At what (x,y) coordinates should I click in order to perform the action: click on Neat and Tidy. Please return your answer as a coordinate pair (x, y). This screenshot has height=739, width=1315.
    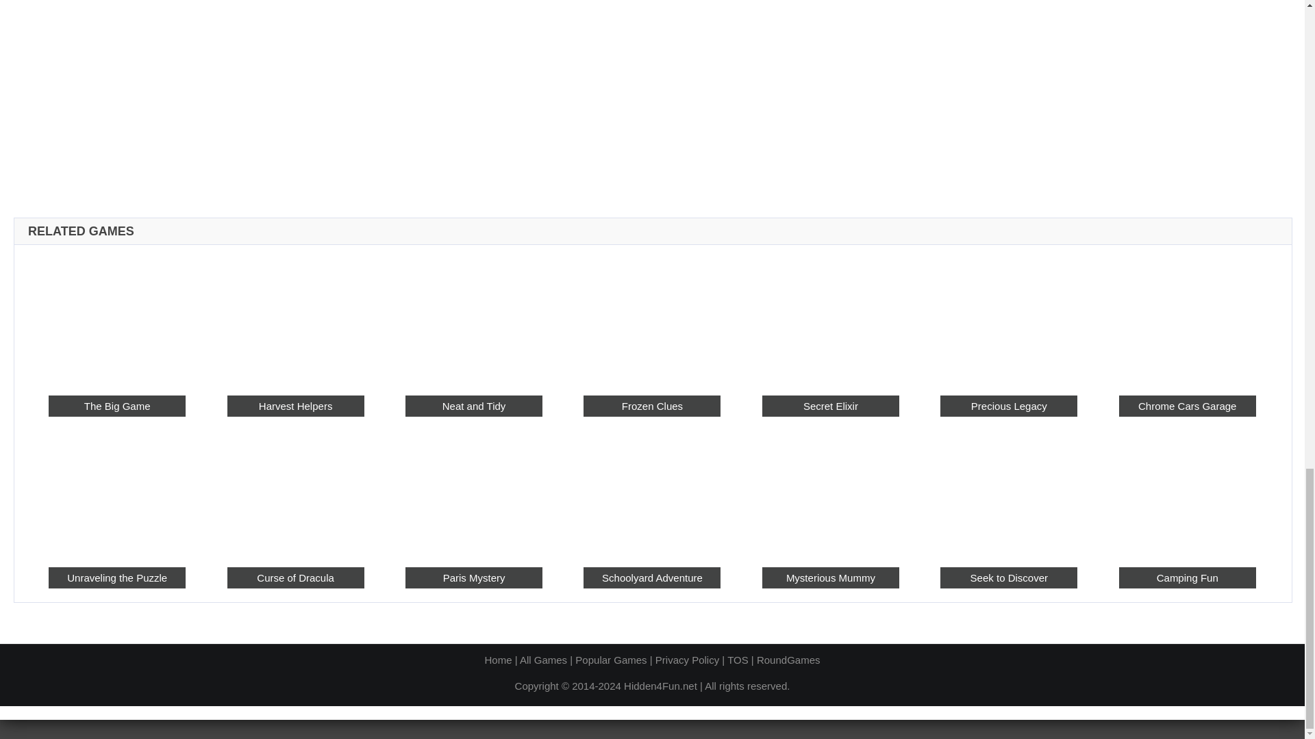
    Looking at the image, I should click on (473, 406).